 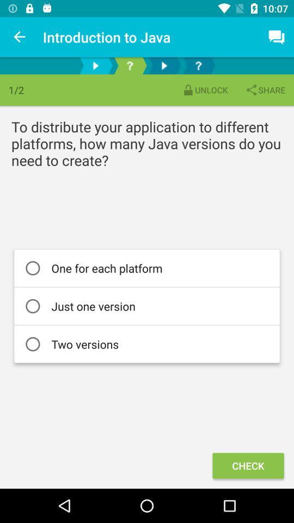 What do you see at coordinates (205, 89) in the screenshot?
I see `choose the icon to the left of the share item` at bounding box center [205, 89].